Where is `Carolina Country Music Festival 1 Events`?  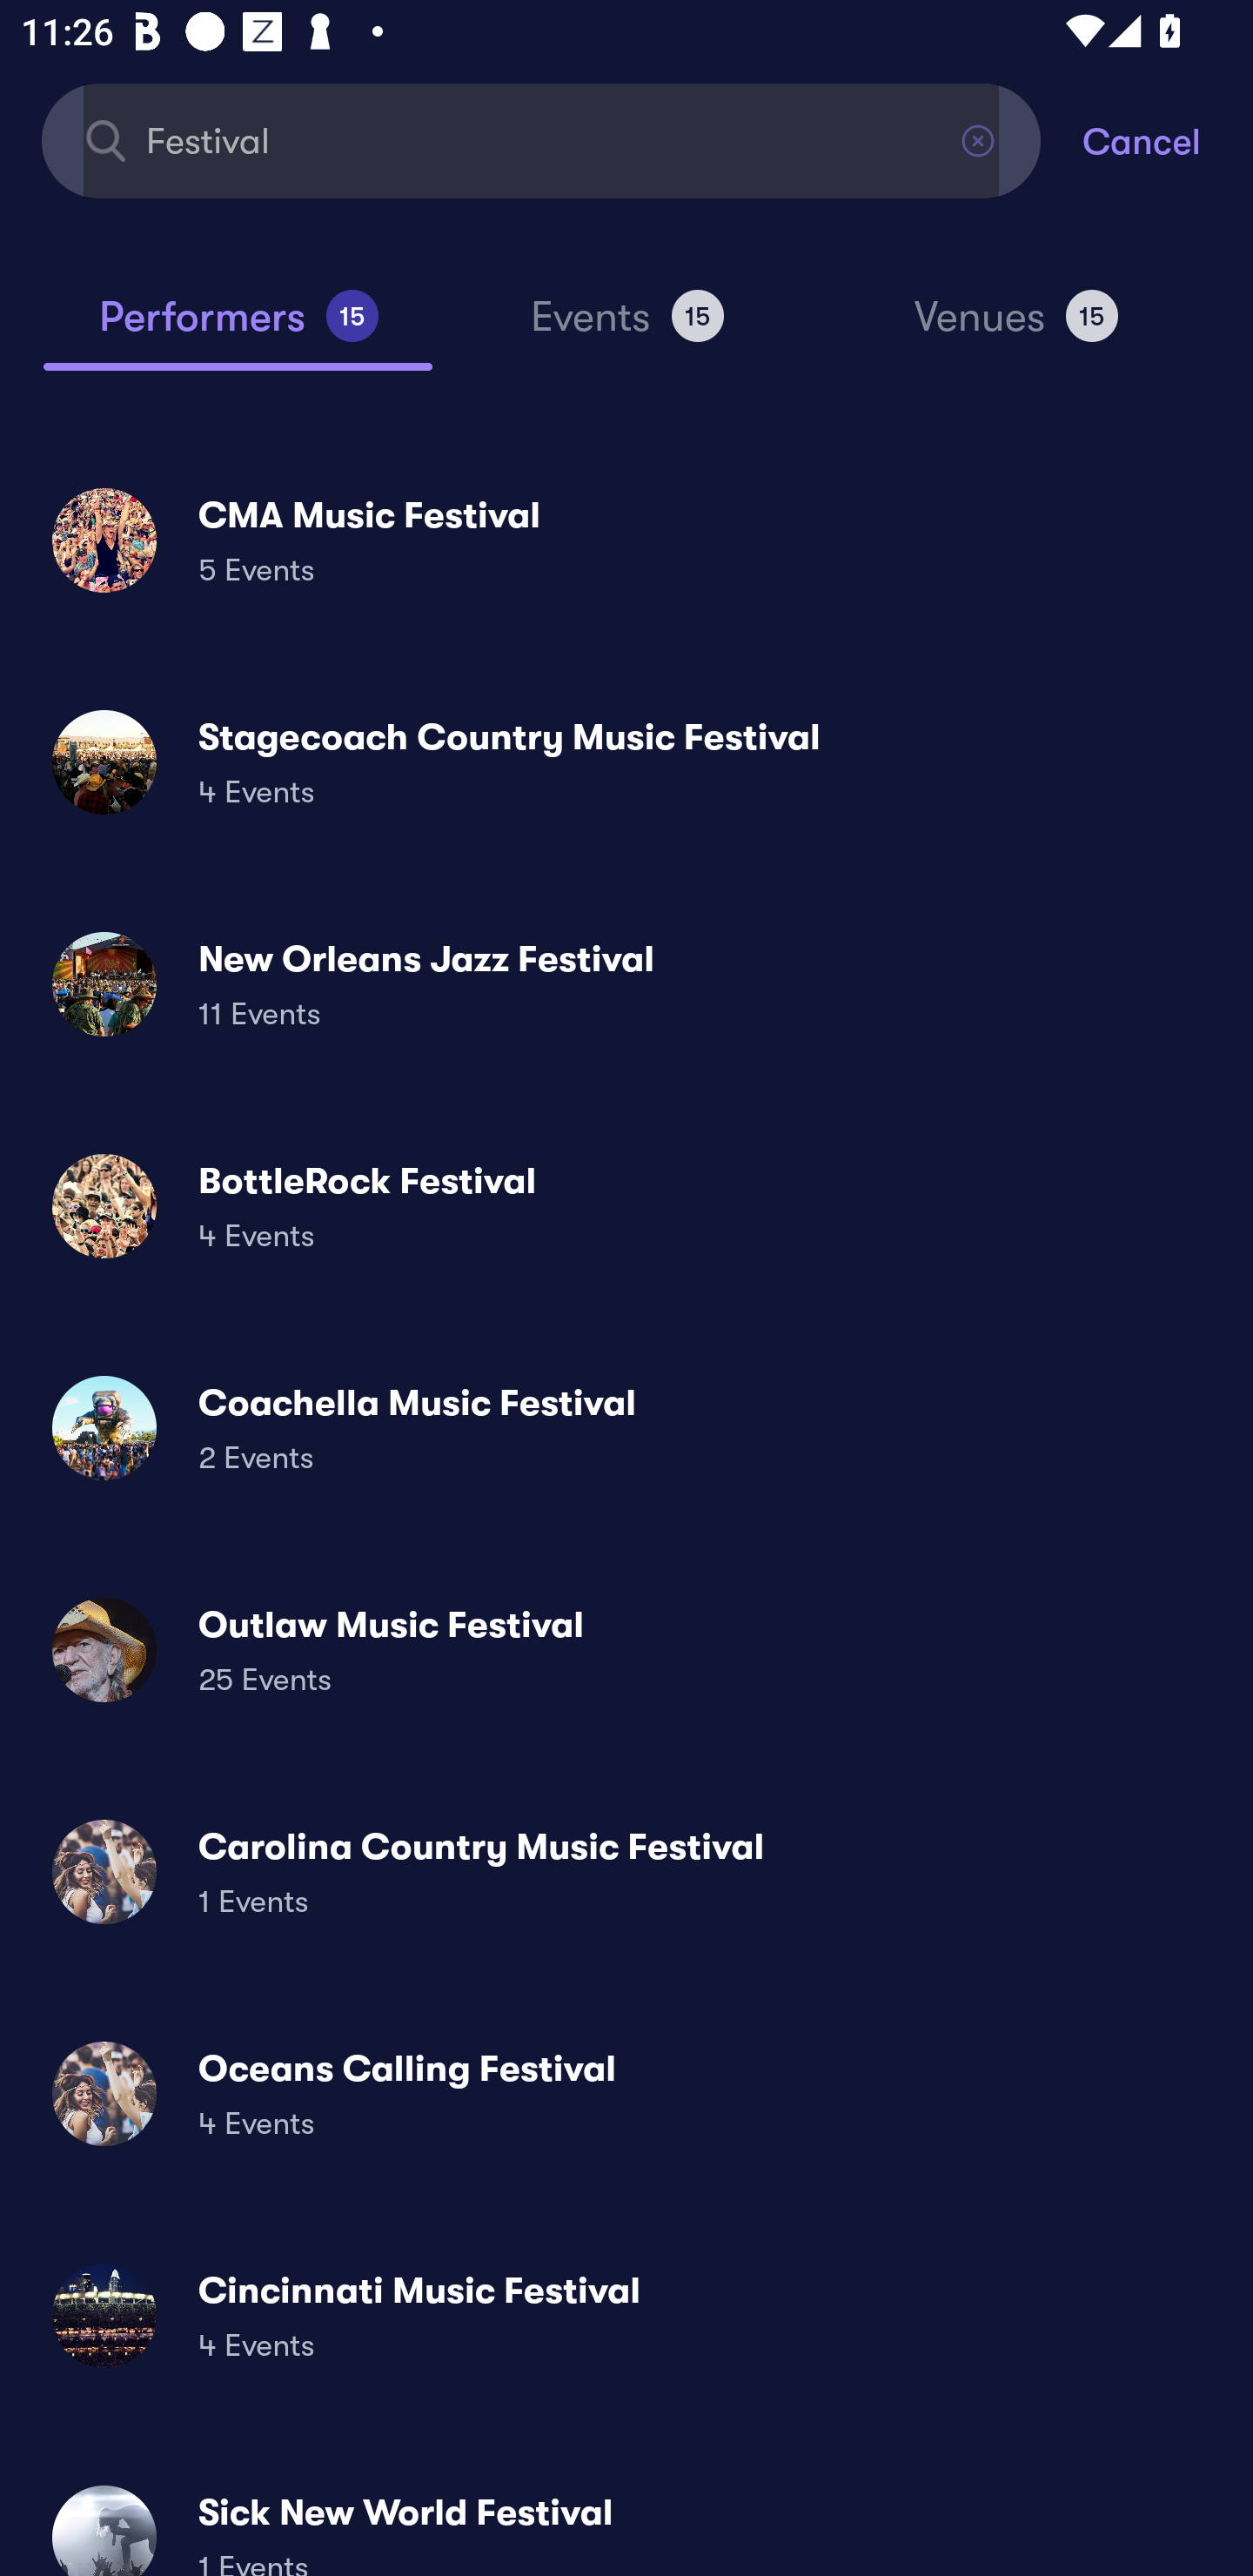
Carolina Country Music Festival 1 Events is located at coordinates (626, 1871).